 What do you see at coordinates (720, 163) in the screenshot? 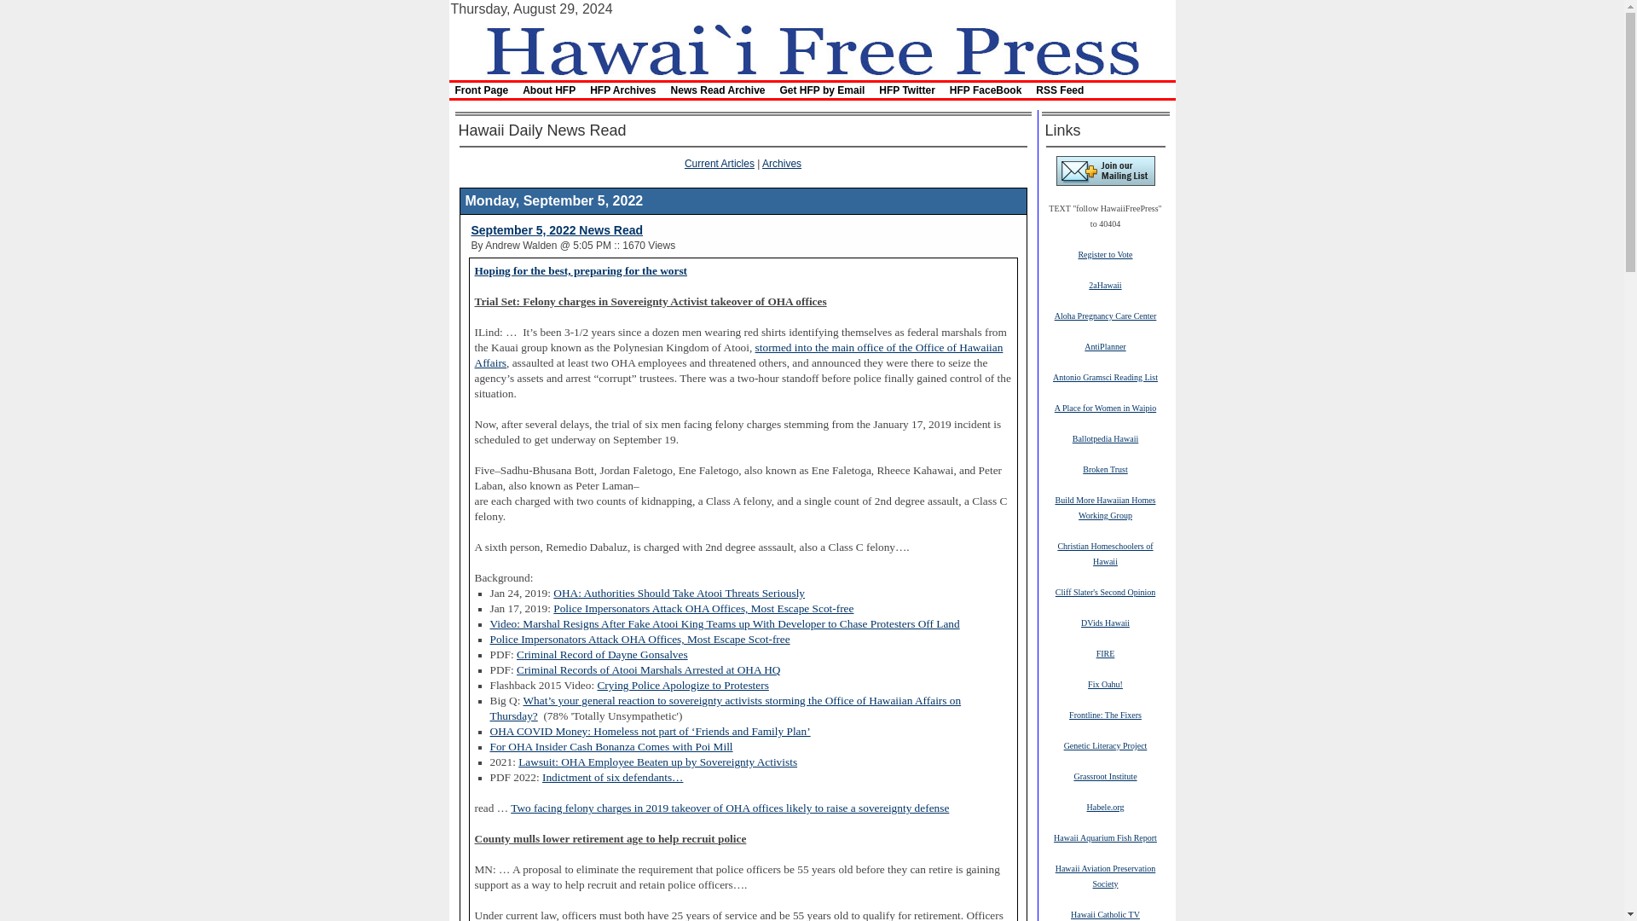
I see `Current Articles` at bounding box center [720, 163].